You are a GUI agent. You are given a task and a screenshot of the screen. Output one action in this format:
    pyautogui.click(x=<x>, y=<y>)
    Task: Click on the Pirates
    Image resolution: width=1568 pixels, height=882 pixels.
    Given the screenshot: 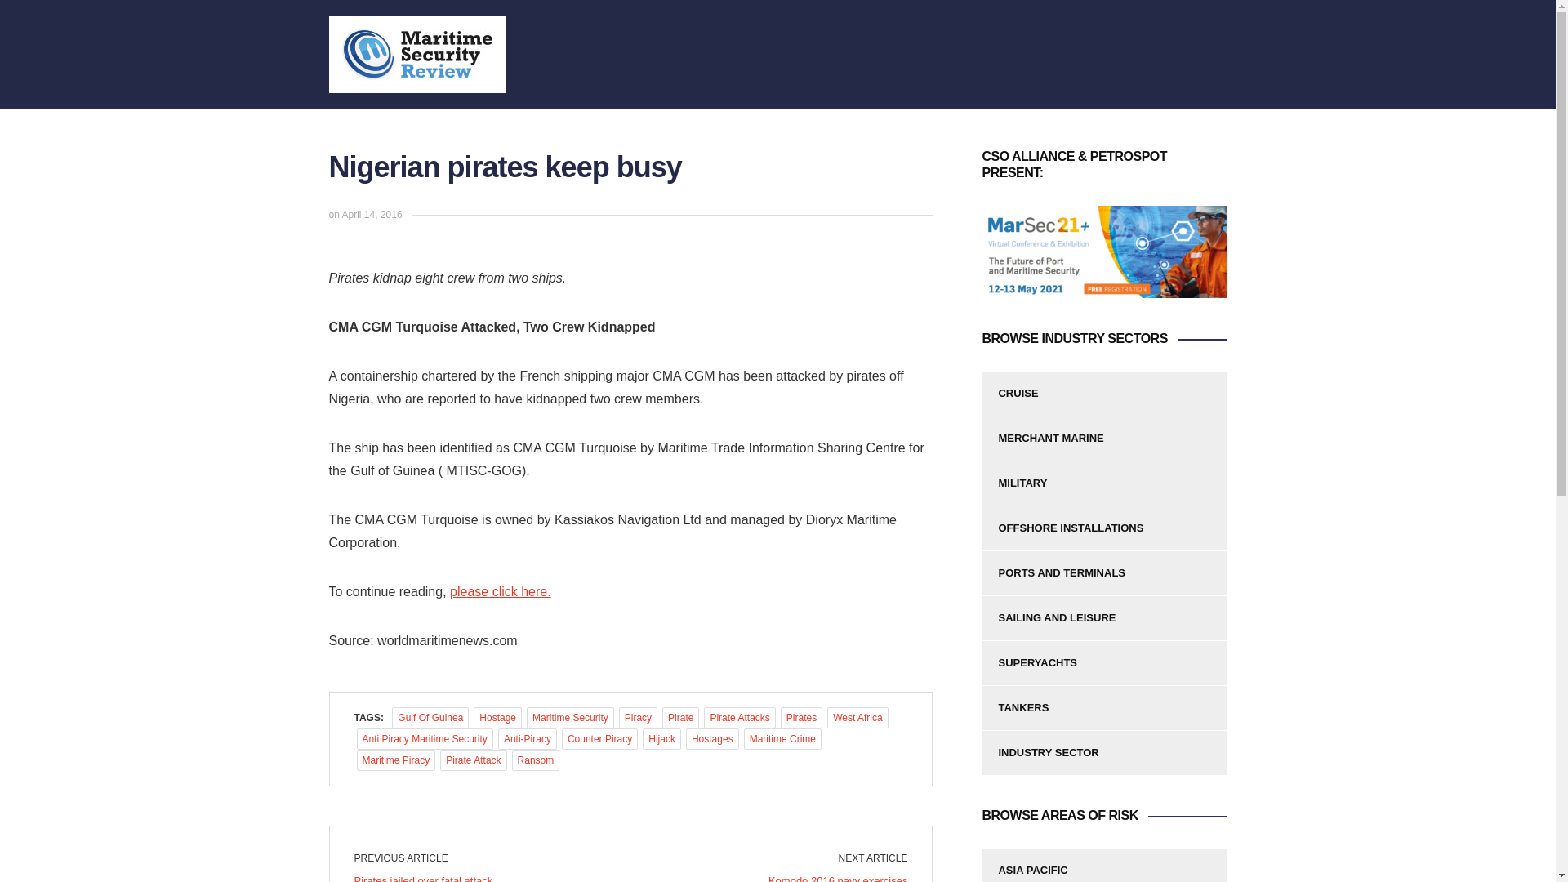 What is the action you would take?
    pyautogui.click(x=801, y=718)
    